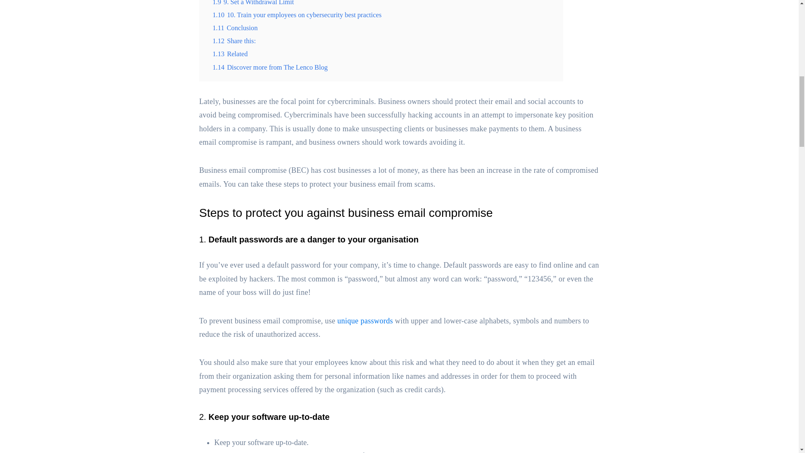  I want to click on 1.12 Share this:, so click(234, 41).